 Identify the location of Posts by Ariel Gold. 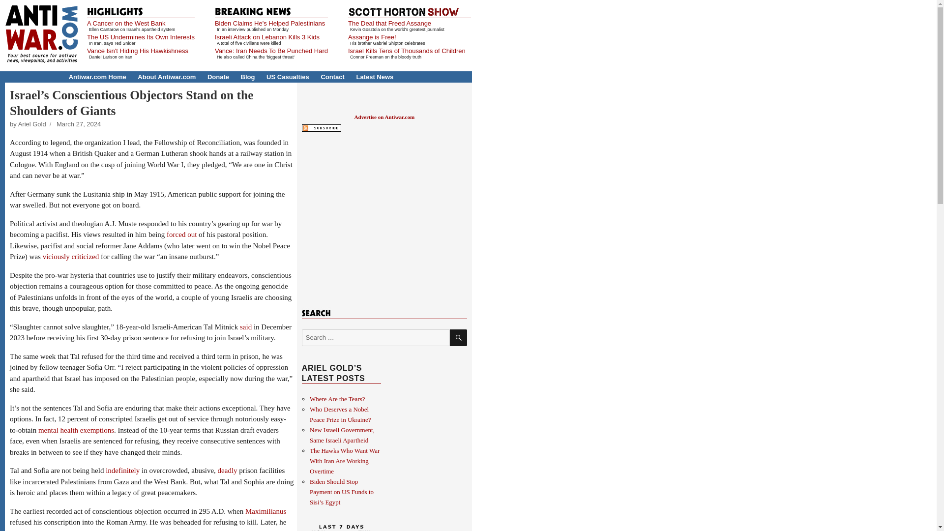
(32, 124).